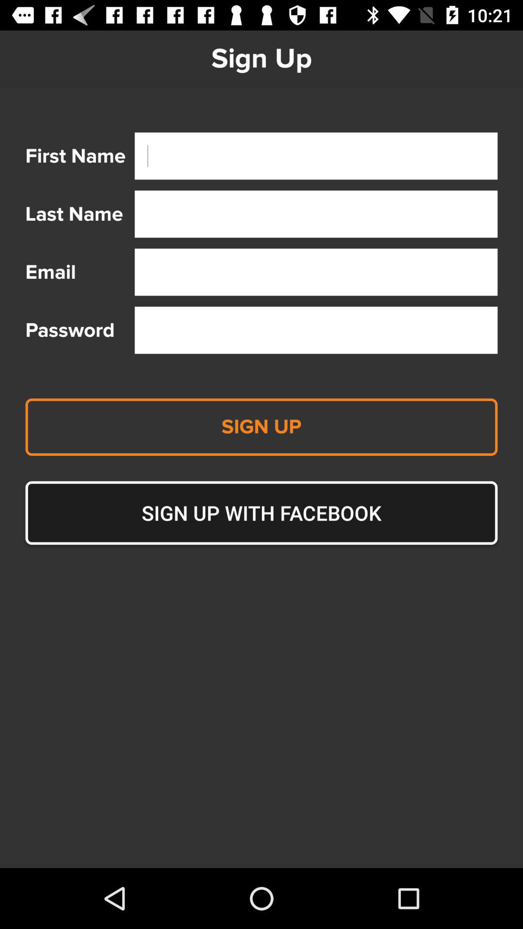 Image resolution: width=523 pixels, height=929 pixels. Describe the element at coordinates (316, 330) in the screenshot. I see `open icon to the right of the password item` at that location.